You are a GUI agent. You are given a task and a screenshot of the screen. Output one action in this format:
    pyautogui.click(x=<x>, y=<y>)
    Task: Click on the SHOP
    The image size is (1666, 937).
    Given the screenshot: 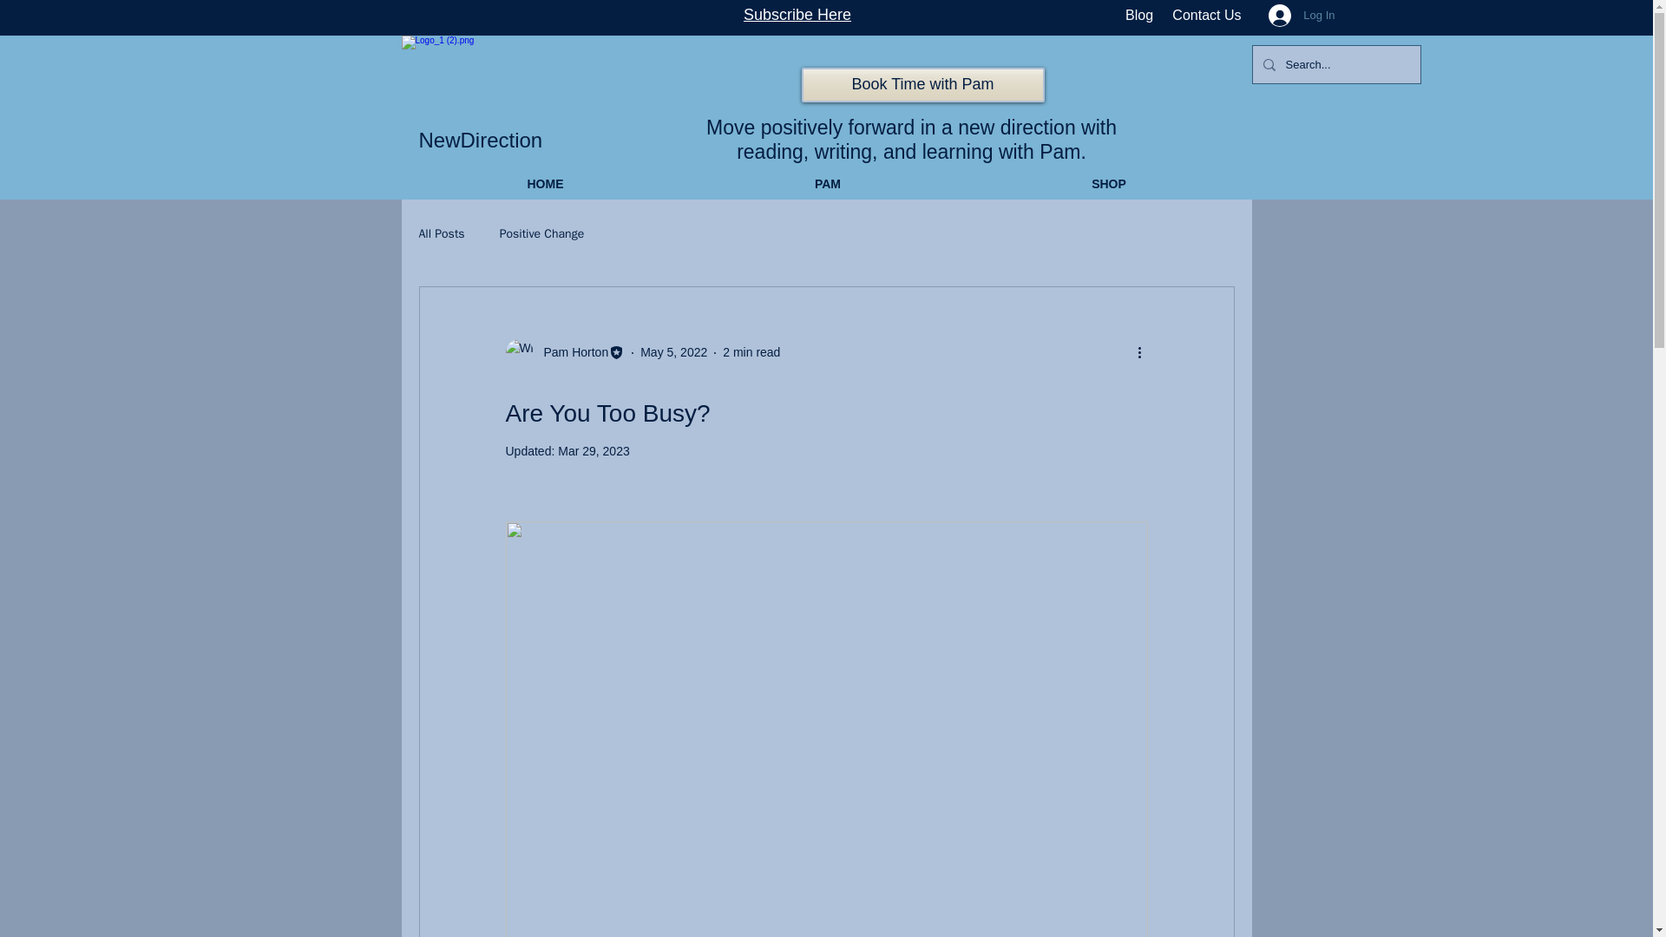 What is the action you would take?
    pyautogui.click(x=1109, y=184)
    